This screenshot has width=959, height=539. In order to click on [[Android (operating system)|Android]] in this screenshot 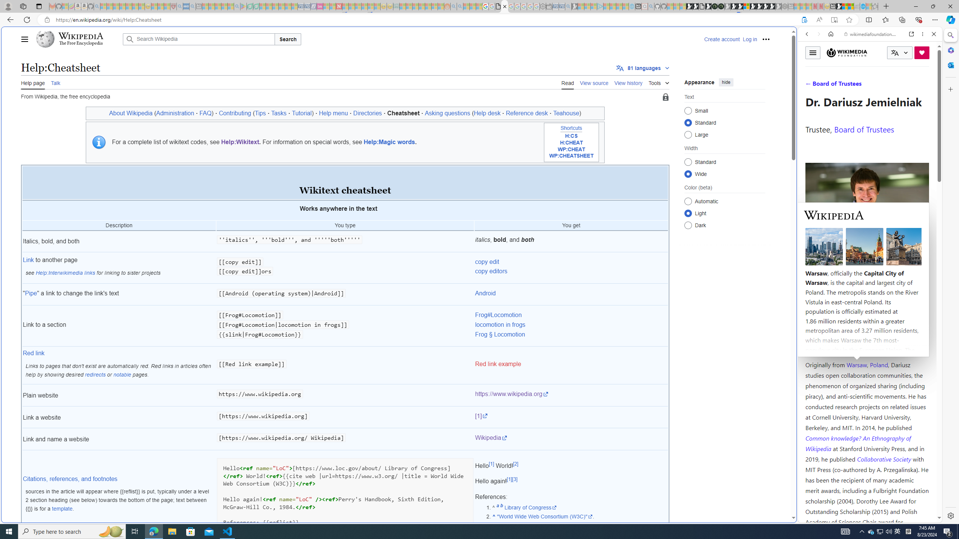, I will do `click(345, 294)`.